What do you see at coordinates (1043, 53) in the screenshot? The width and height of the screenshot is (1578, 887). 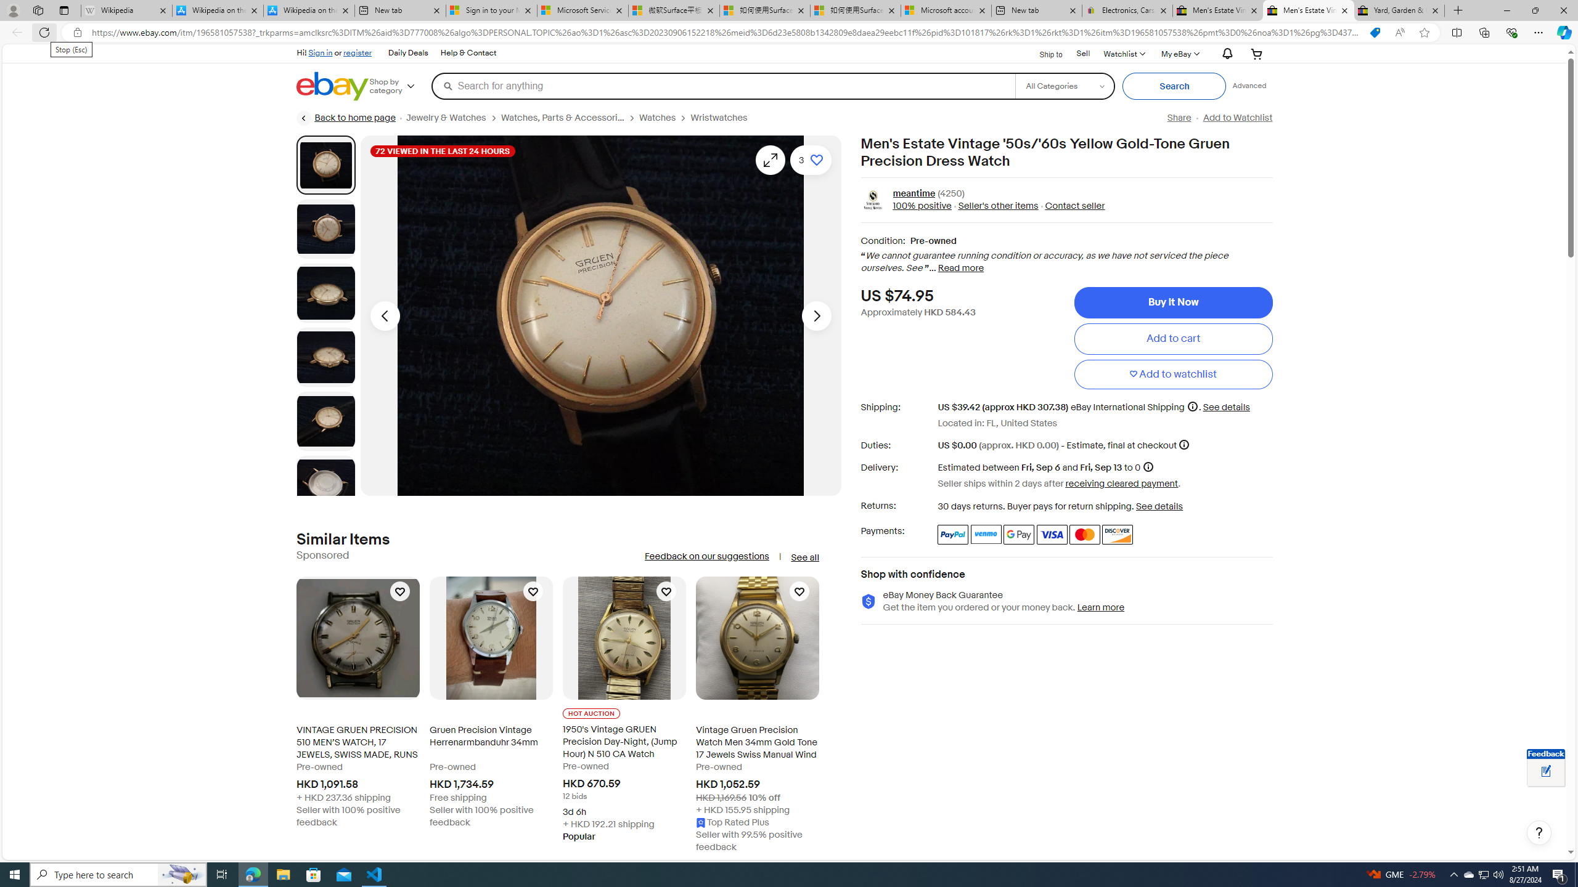 I see `Ship to` at bounding box center [1043, 53].